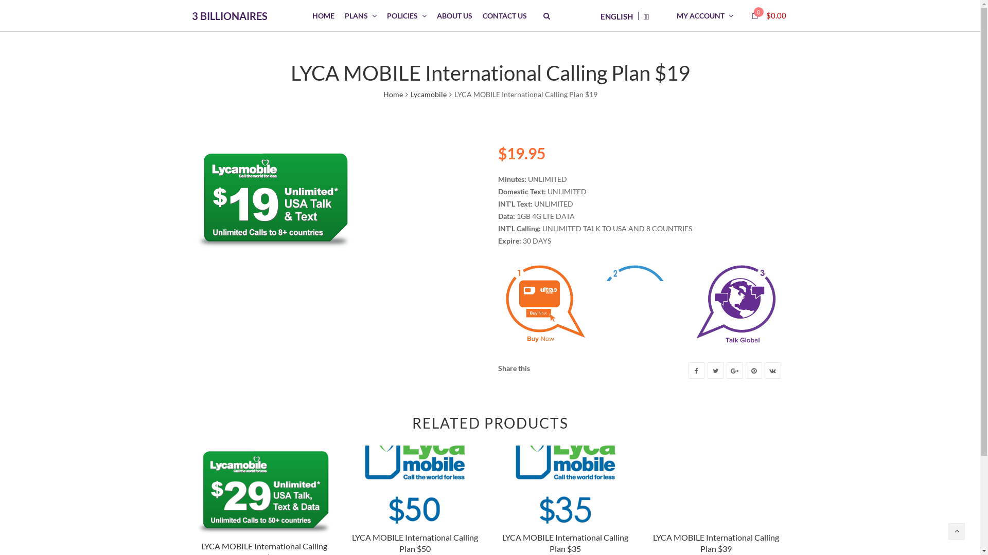 Image resolution: width=988 pixels, height=555 pixels. Describe the element at coordinates (715, 371) in the screenshot. I see `Twitter` at that location.